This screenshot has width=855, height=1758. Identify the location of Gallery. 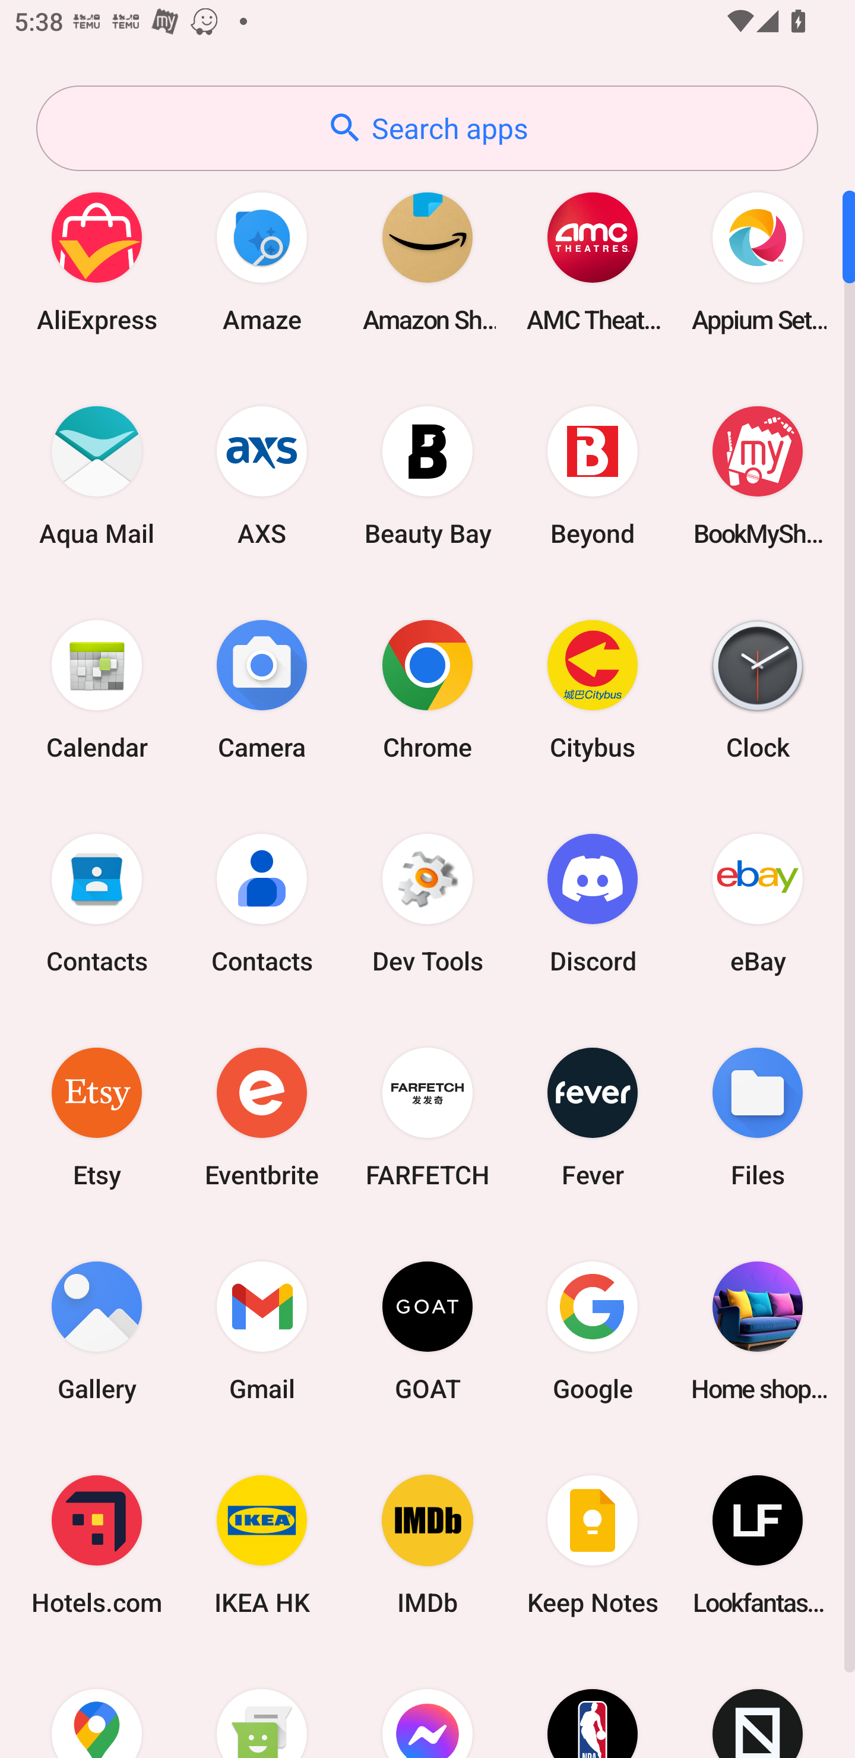
(97, 1330).